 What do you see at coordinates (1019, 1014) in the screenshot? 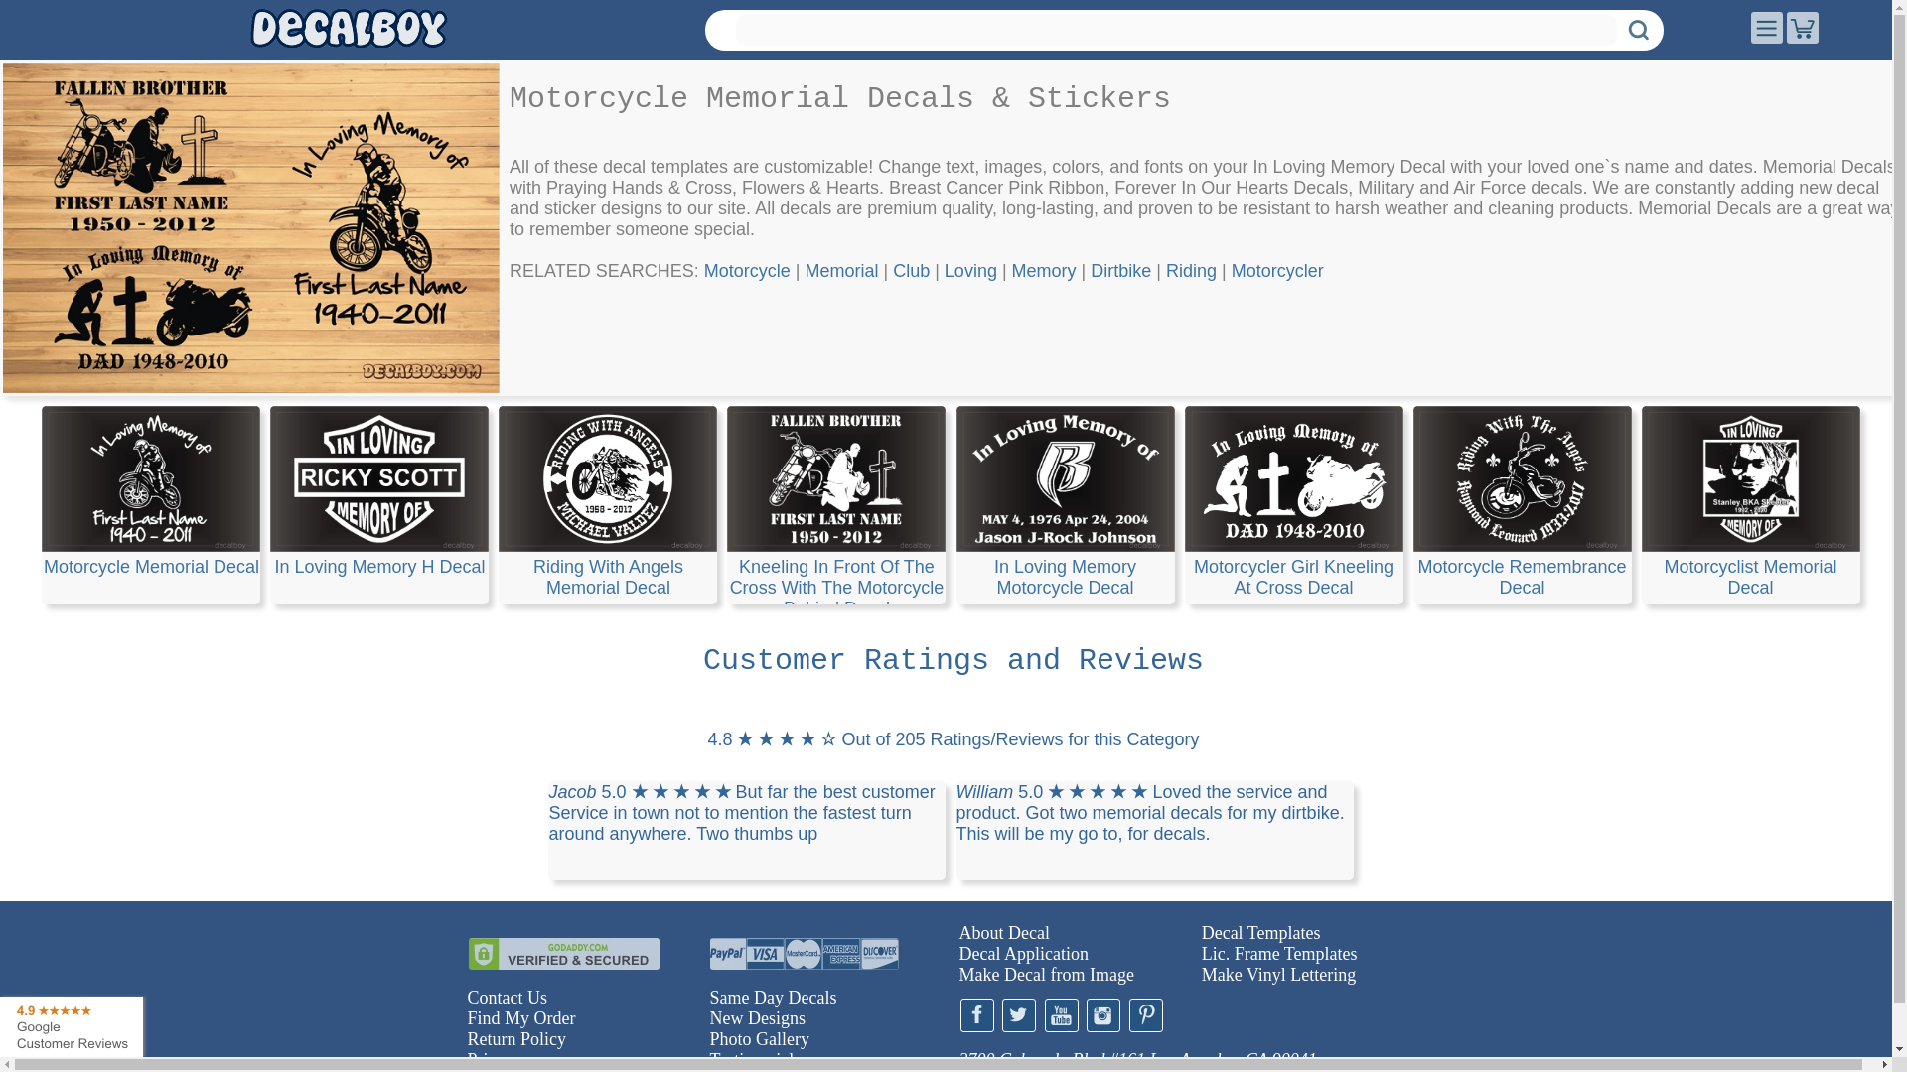
I see `Twitter` at bounding box center [1019, 1014].